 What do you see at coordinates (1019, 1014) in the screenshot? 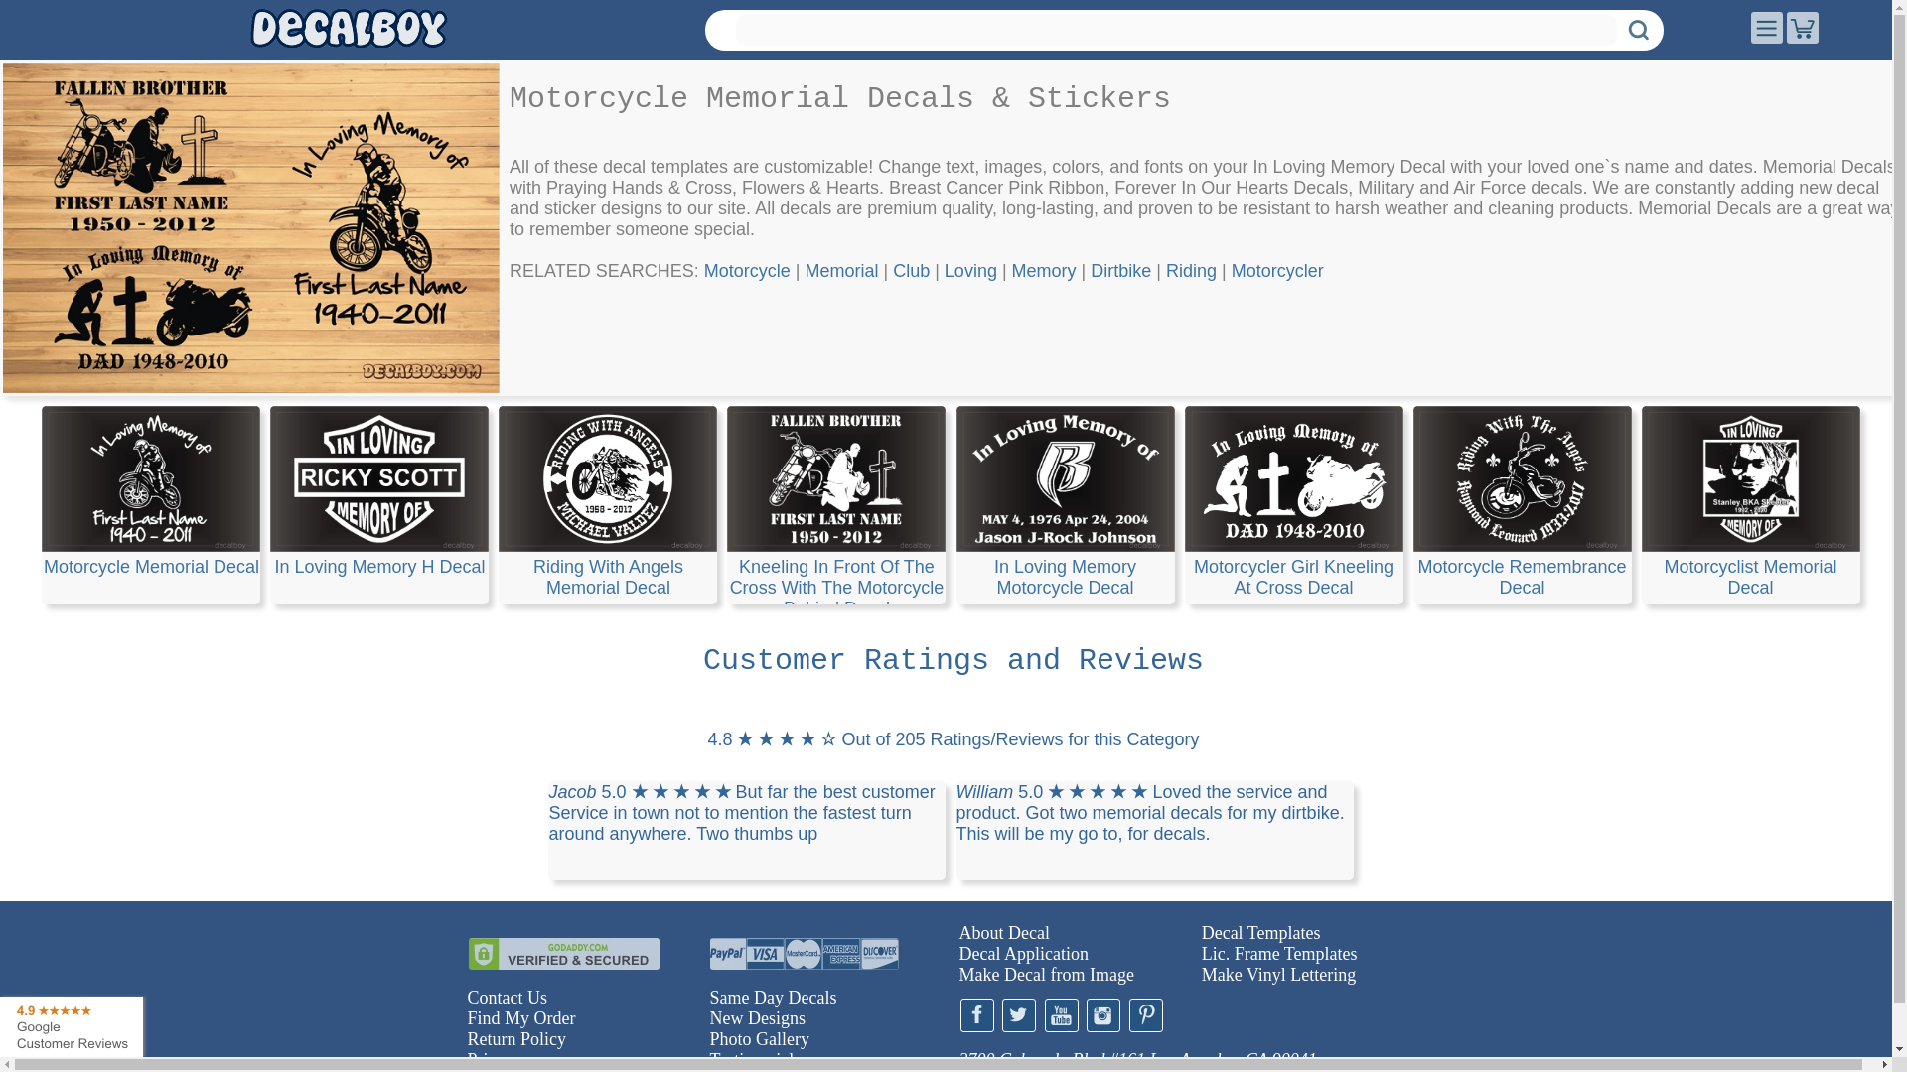
I see `Twitter` at bounding box center [1019, 1014].